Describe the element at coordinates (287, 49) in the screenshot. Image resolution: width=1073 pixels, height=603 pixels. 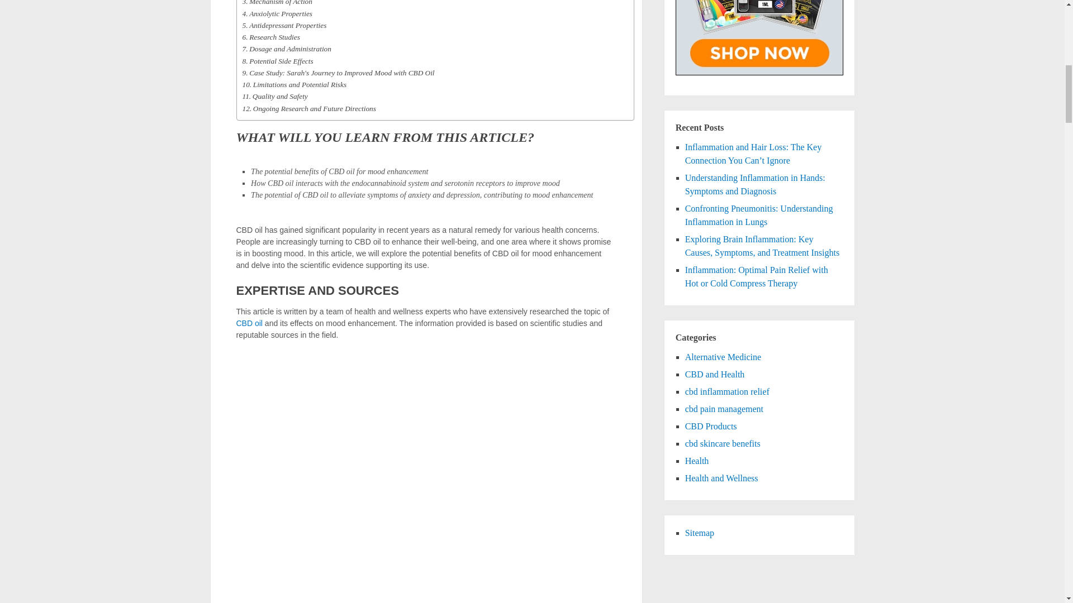
I see `Dosage and Administration` at that location.